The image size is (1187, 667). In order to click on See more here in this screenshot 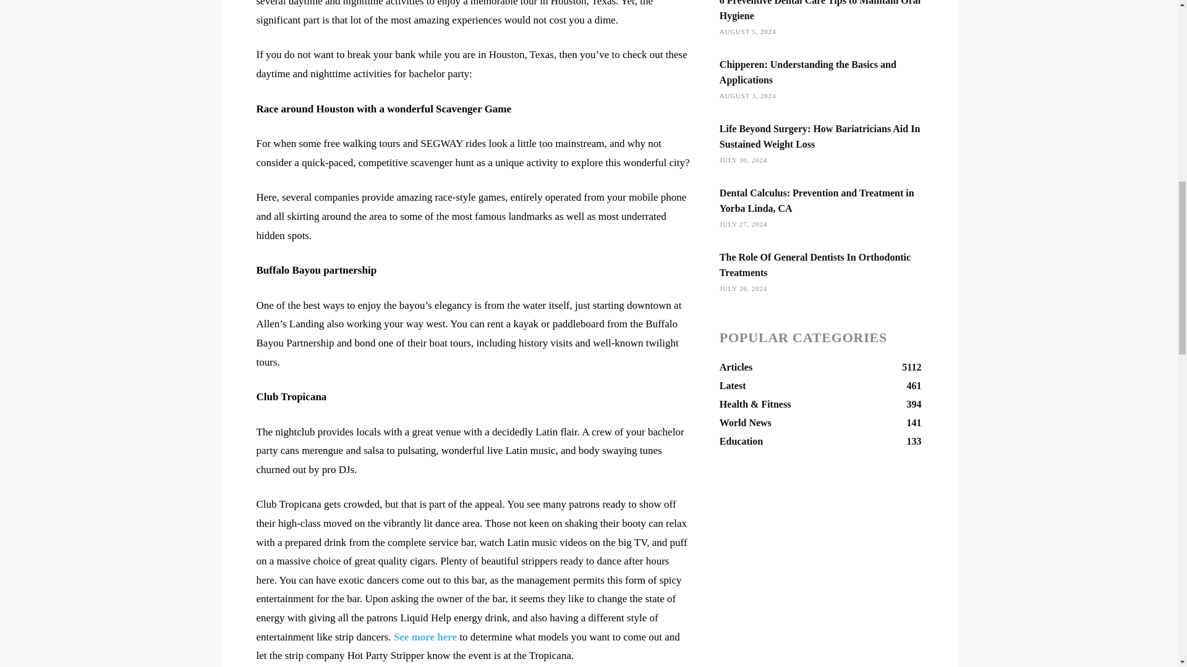, I will do `click(425, 637)`.